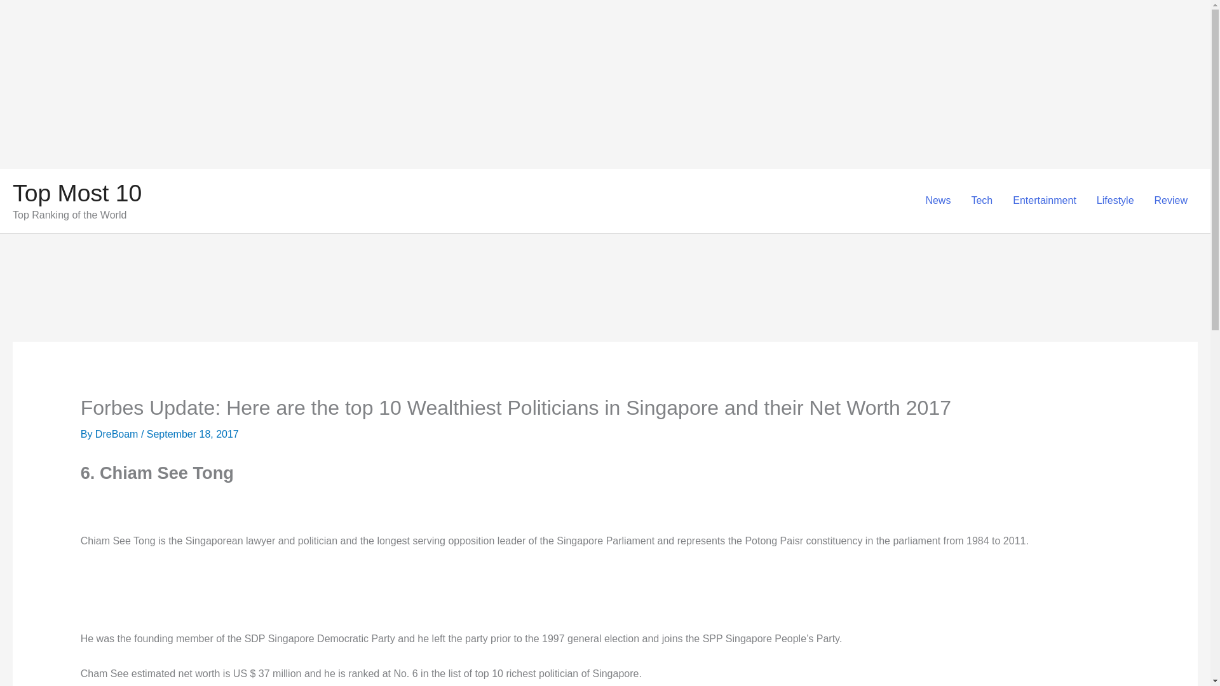 The width and height of the screenshot is (1220, 686). What do you see at coordinates (604, 596) in the screenshot?
I see `3rd party ad content` at bounding box center [604, 596].